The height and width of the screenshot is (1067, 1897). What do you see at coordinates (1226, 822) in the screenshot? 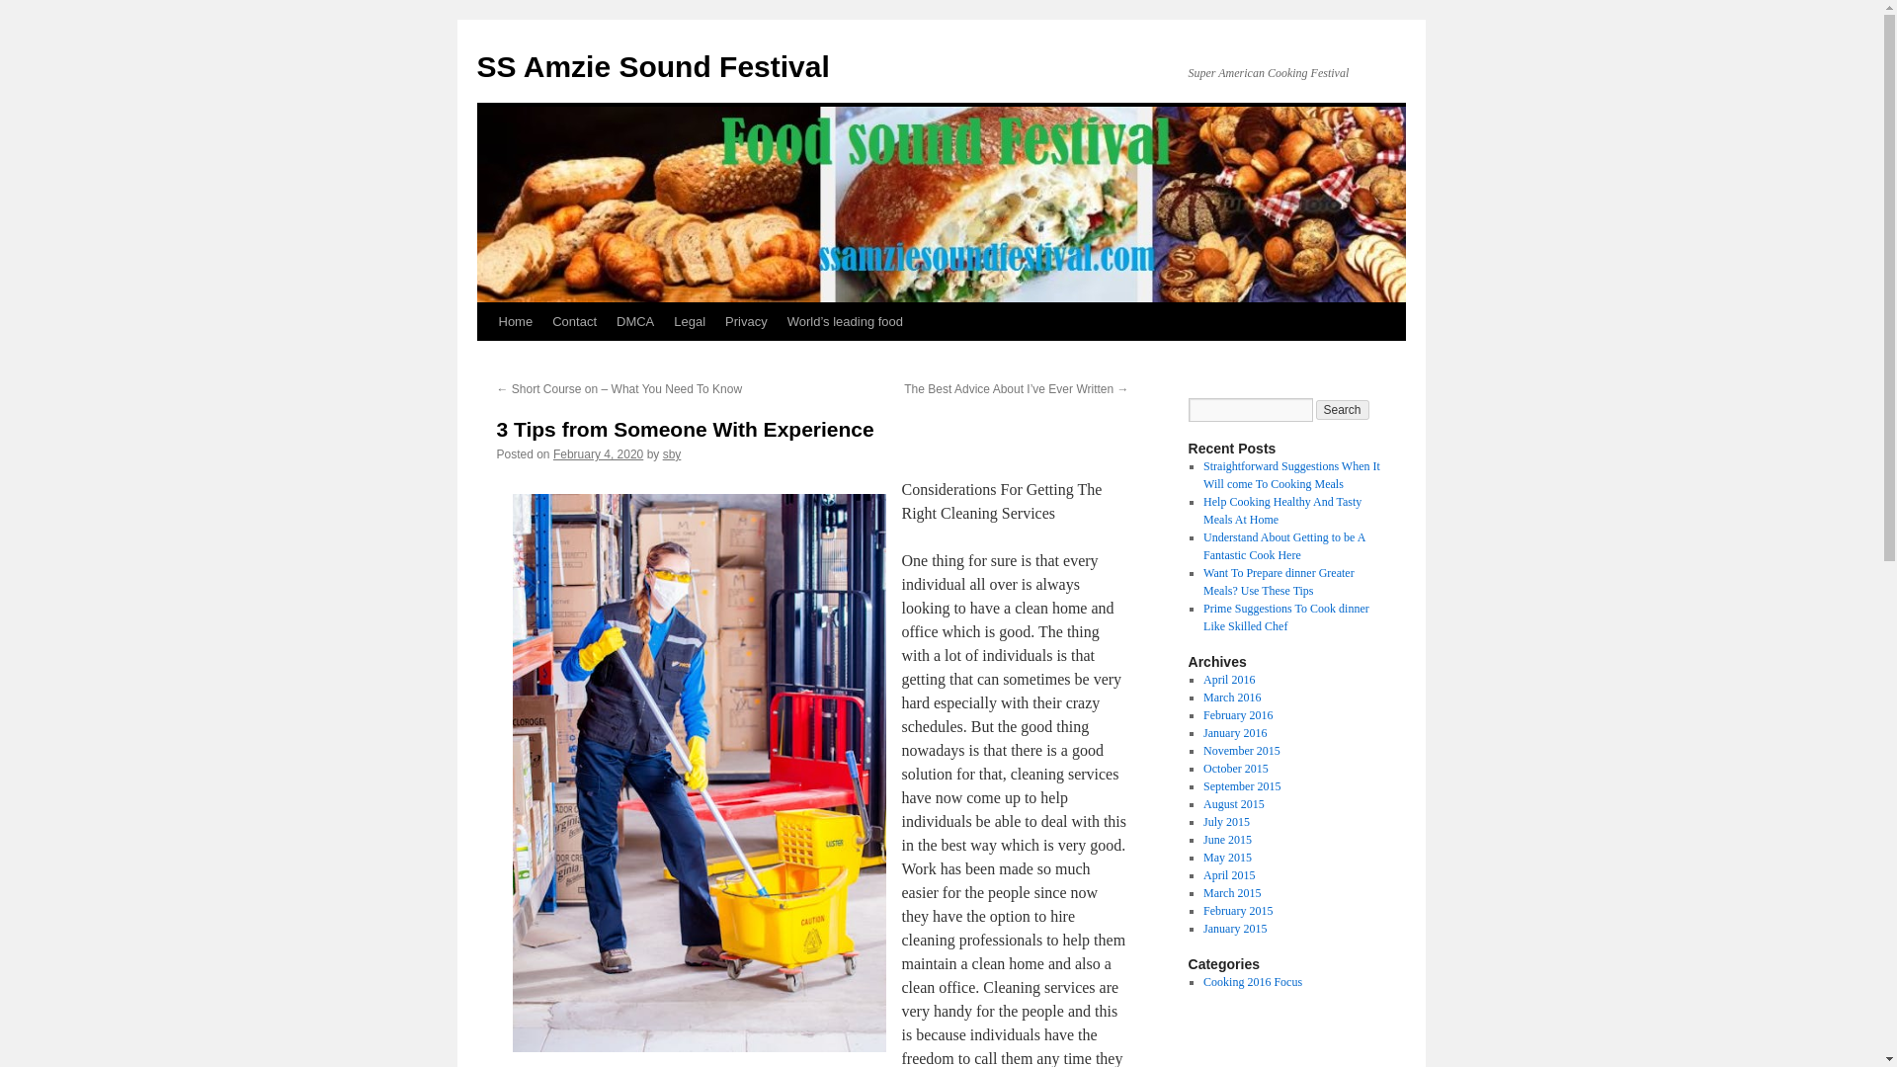
I see `July 2015` at bounding box center [1226, 822].